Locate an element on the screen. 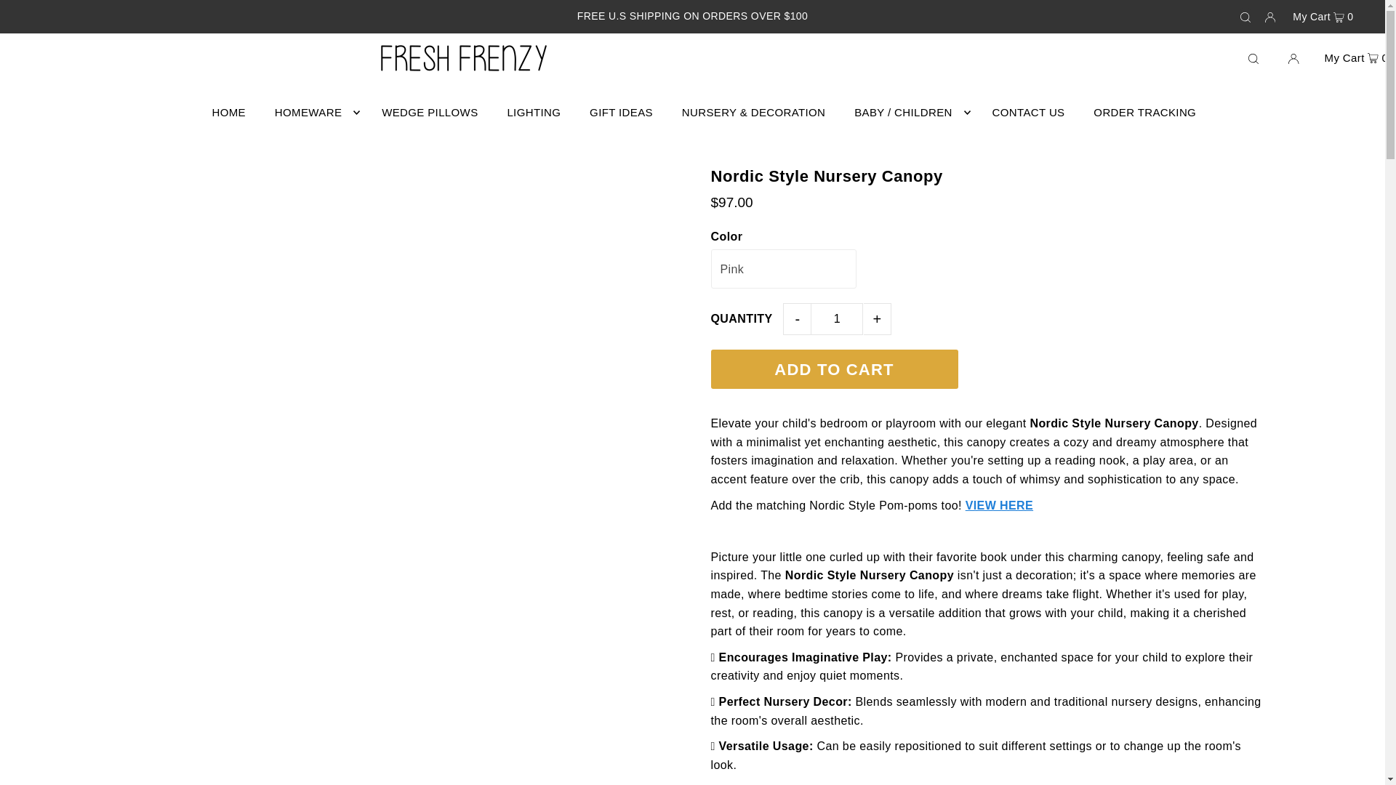 The height and width of the screenshot is (785, 1396). Add to Cart is located at coordinates (834, 369).